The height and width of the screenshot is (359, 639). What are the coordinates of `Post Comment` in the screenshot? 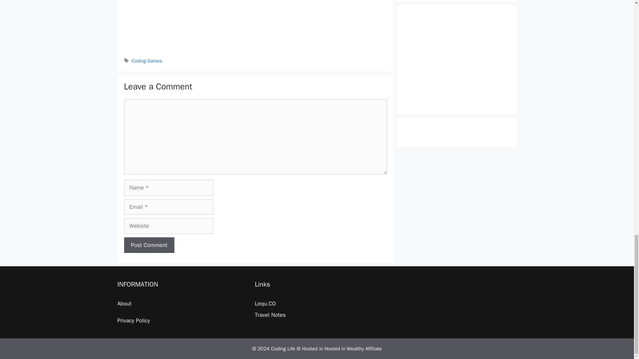 It's located at (149, 245).